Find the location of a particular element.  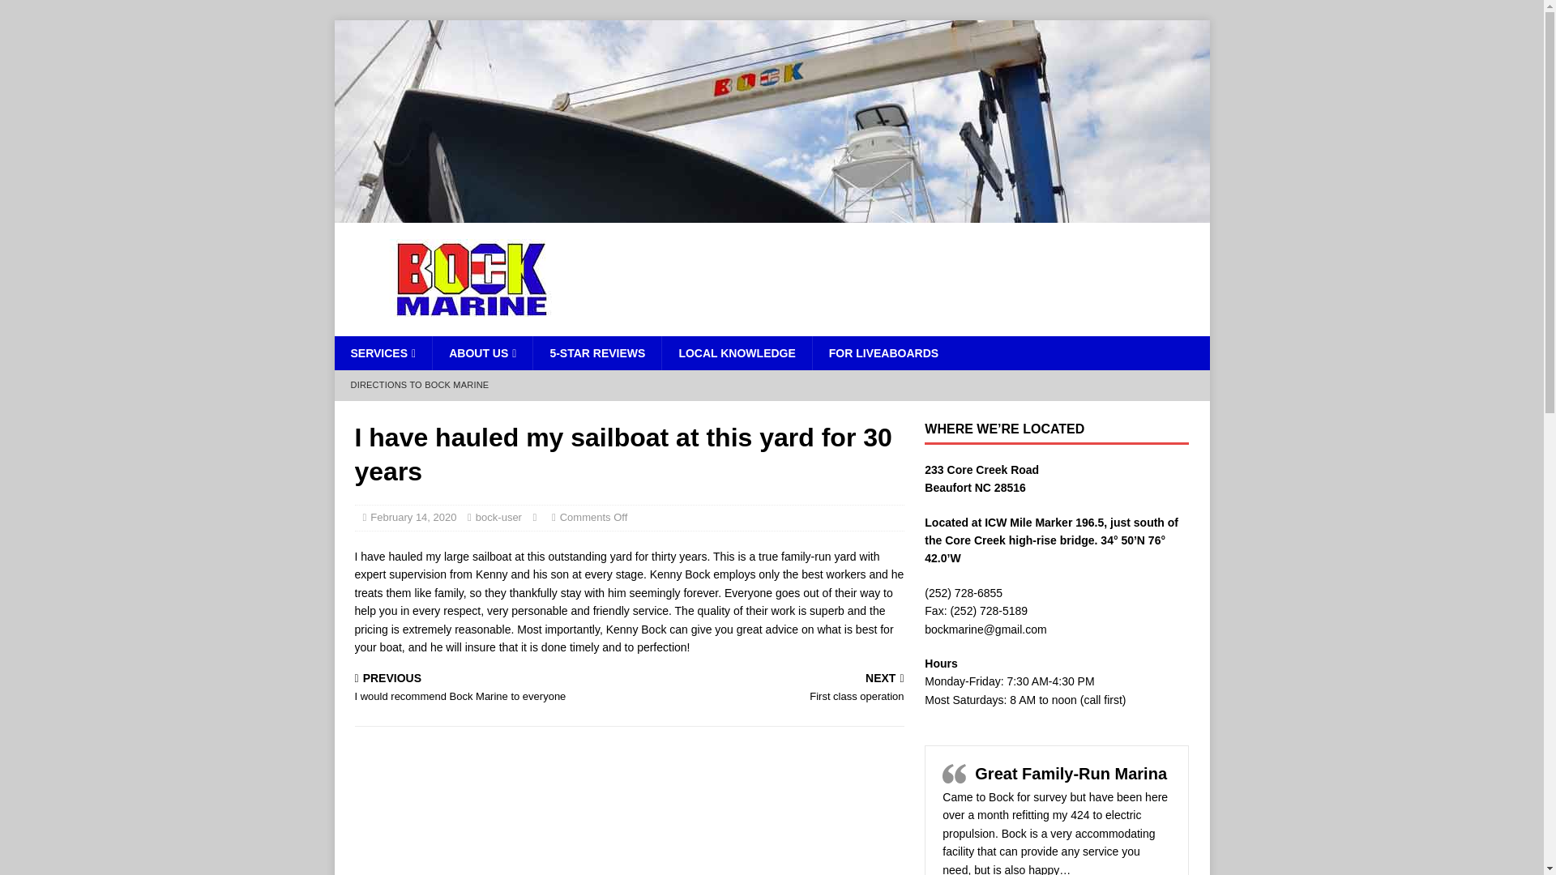

bock-user is located at coordinates (770, 689).